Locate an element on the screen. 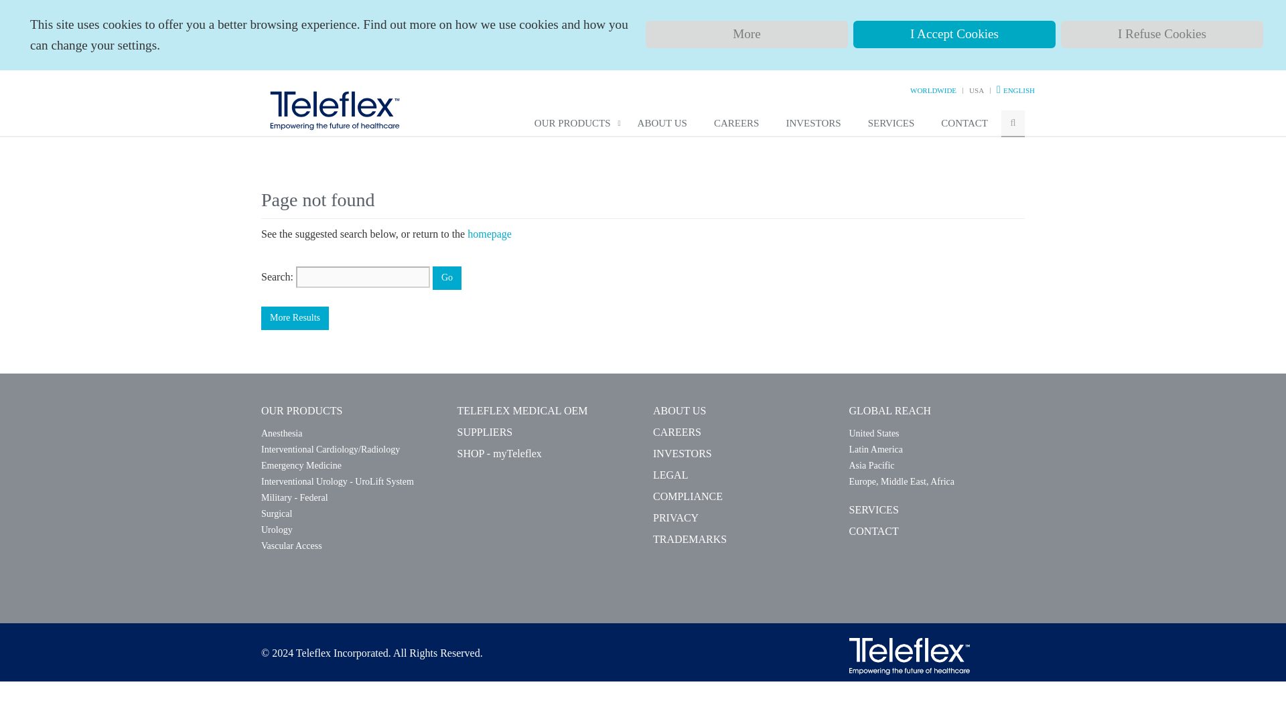  Military - Federal is located at coordinates (294, 497).